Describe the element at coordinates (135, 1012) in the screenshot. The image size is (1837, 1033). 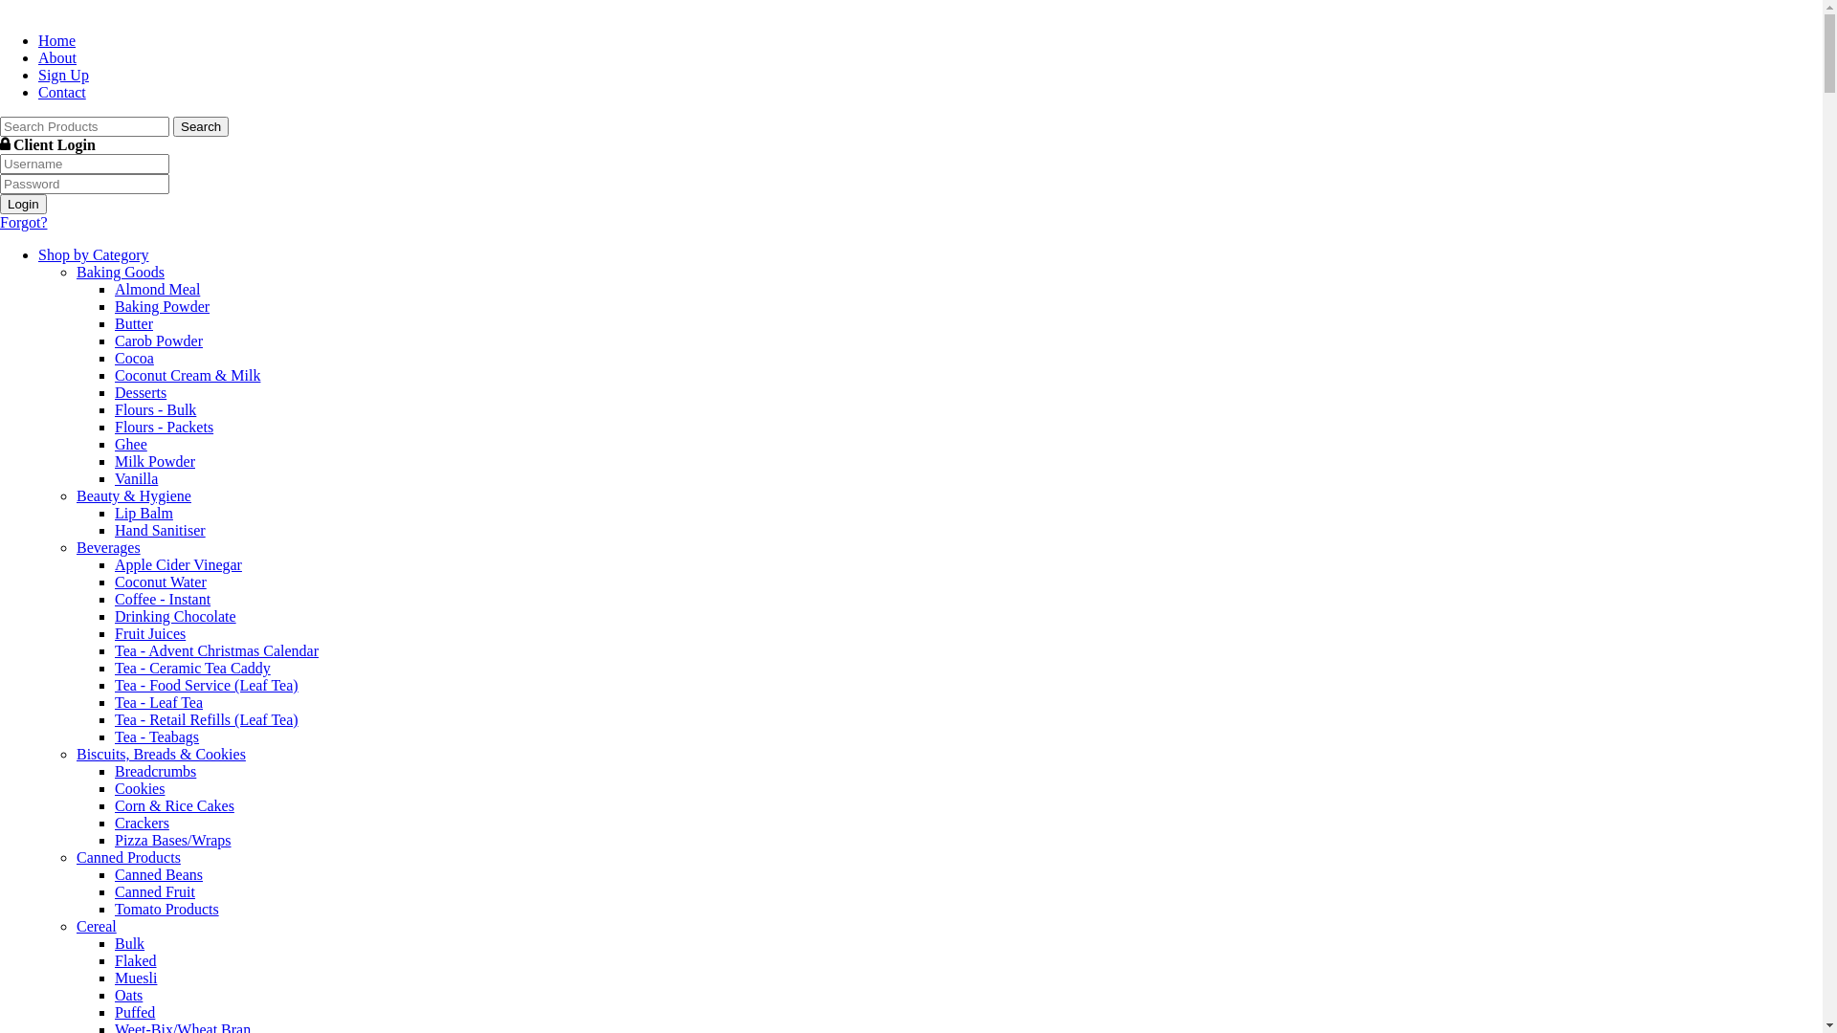
I see `Puffed` at that location.